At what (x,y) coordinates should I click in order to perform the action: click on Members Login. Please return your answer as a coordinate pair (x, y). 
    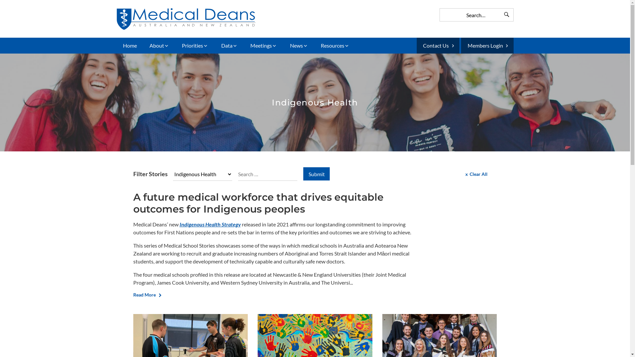
    Looking at the image, I should click on (487, 46).